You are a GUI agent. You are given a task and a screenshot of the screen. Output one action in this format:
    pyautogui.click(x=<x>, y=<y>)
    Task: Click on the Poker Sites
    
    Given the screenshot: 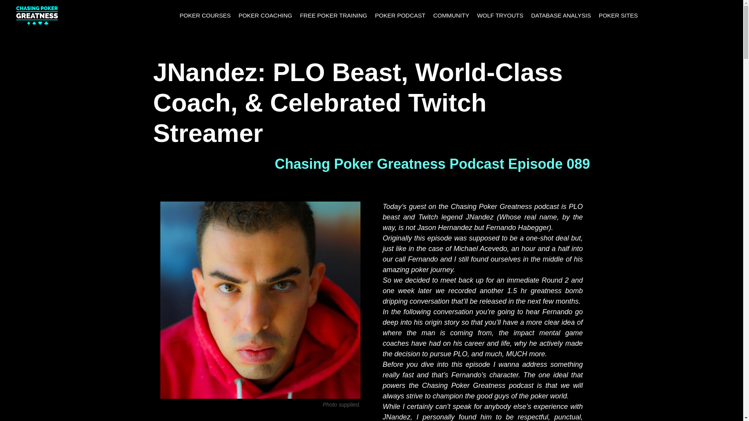 What is the action you would take?
    pyautogui.click(x=618, y=16)
    